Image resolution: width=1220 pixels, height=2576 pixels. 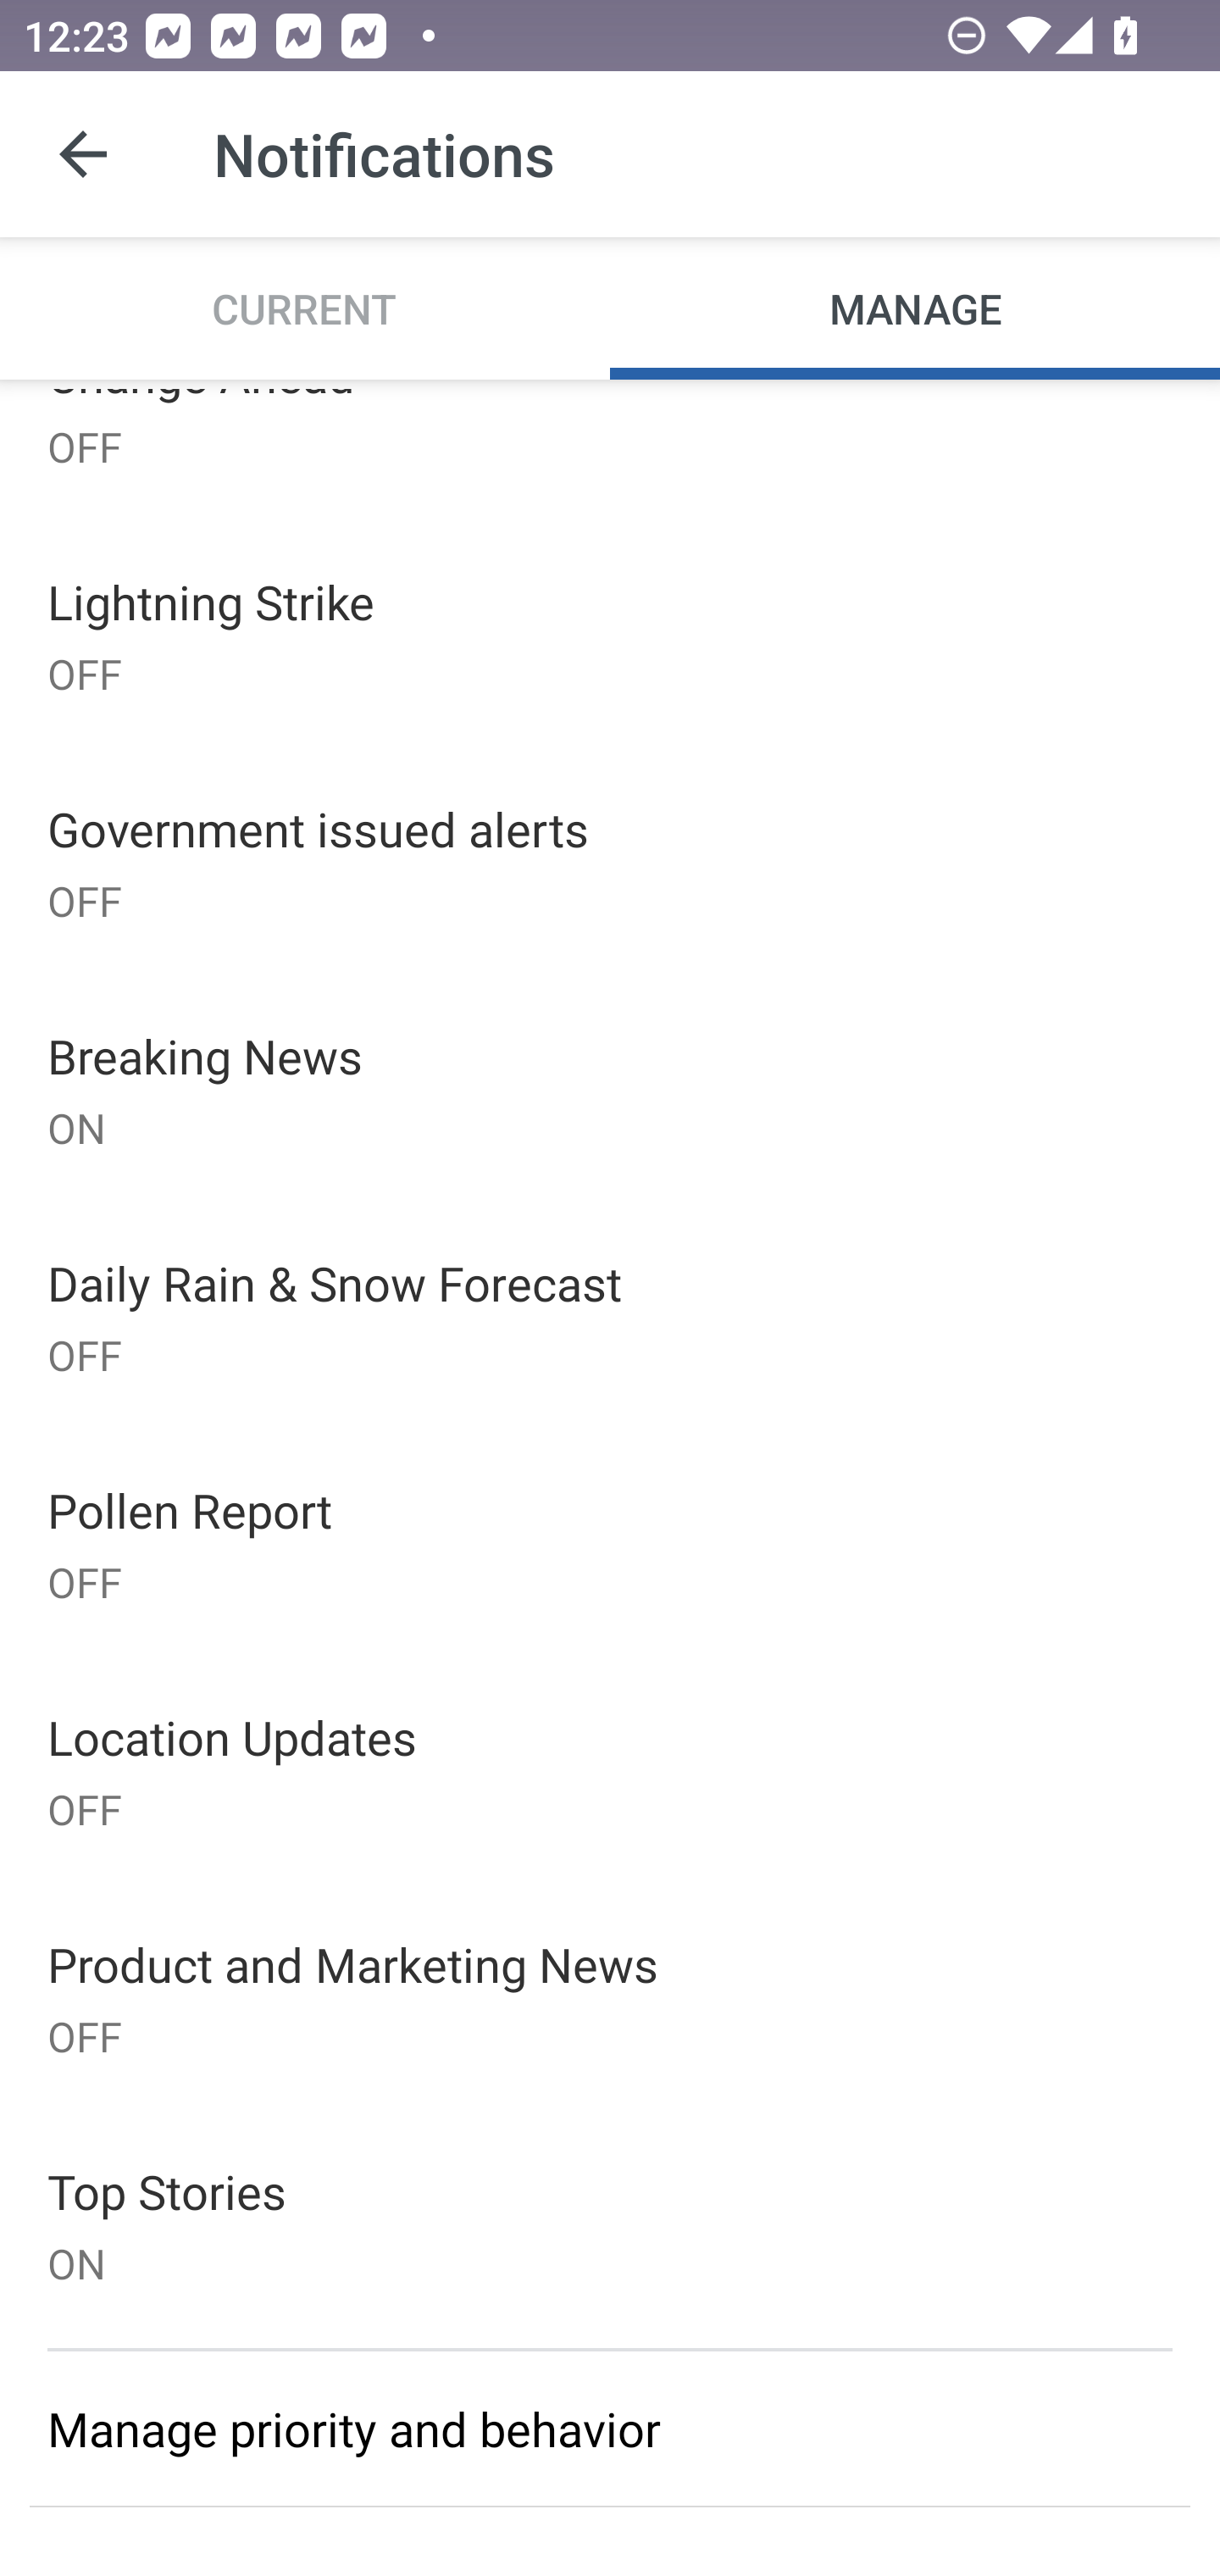 What do you see at coordinates (610, 451) in the screenshot?
I see `Change Ahead OFF` at bounding box center [610, 451].